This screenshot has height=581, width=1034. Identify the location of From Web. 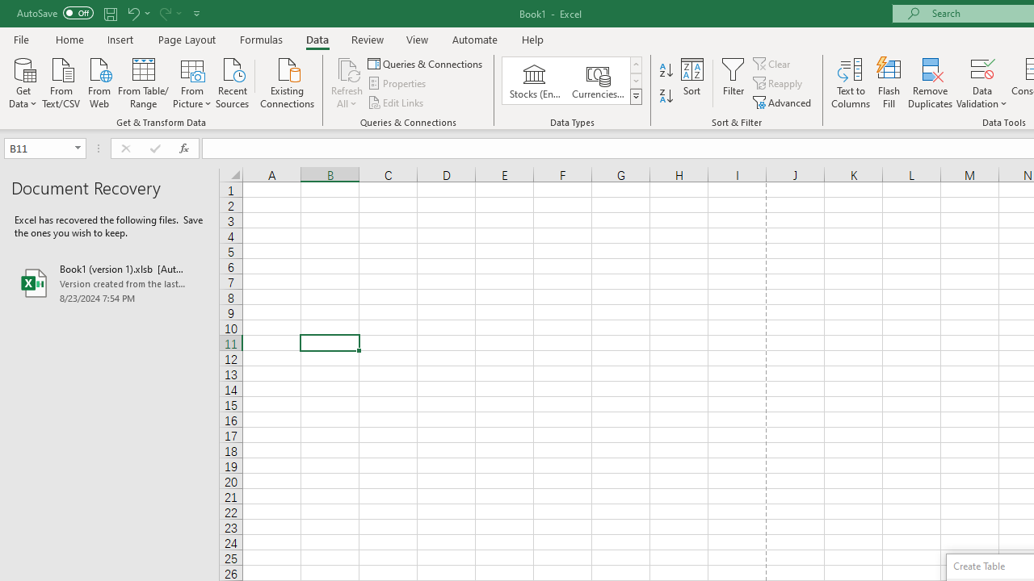
(99, 82).